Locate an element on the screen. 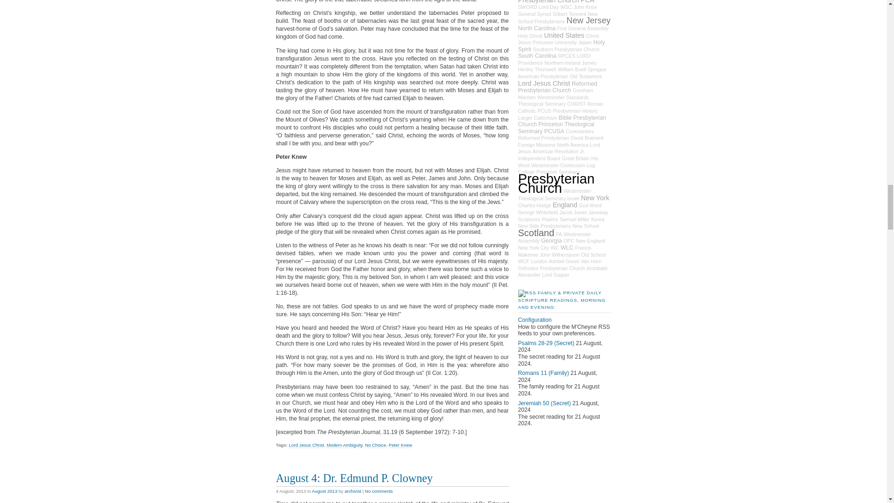 The width and height of the screenshot is (894, 503). Modern Ambiguity is located at coordinates (344, 445).